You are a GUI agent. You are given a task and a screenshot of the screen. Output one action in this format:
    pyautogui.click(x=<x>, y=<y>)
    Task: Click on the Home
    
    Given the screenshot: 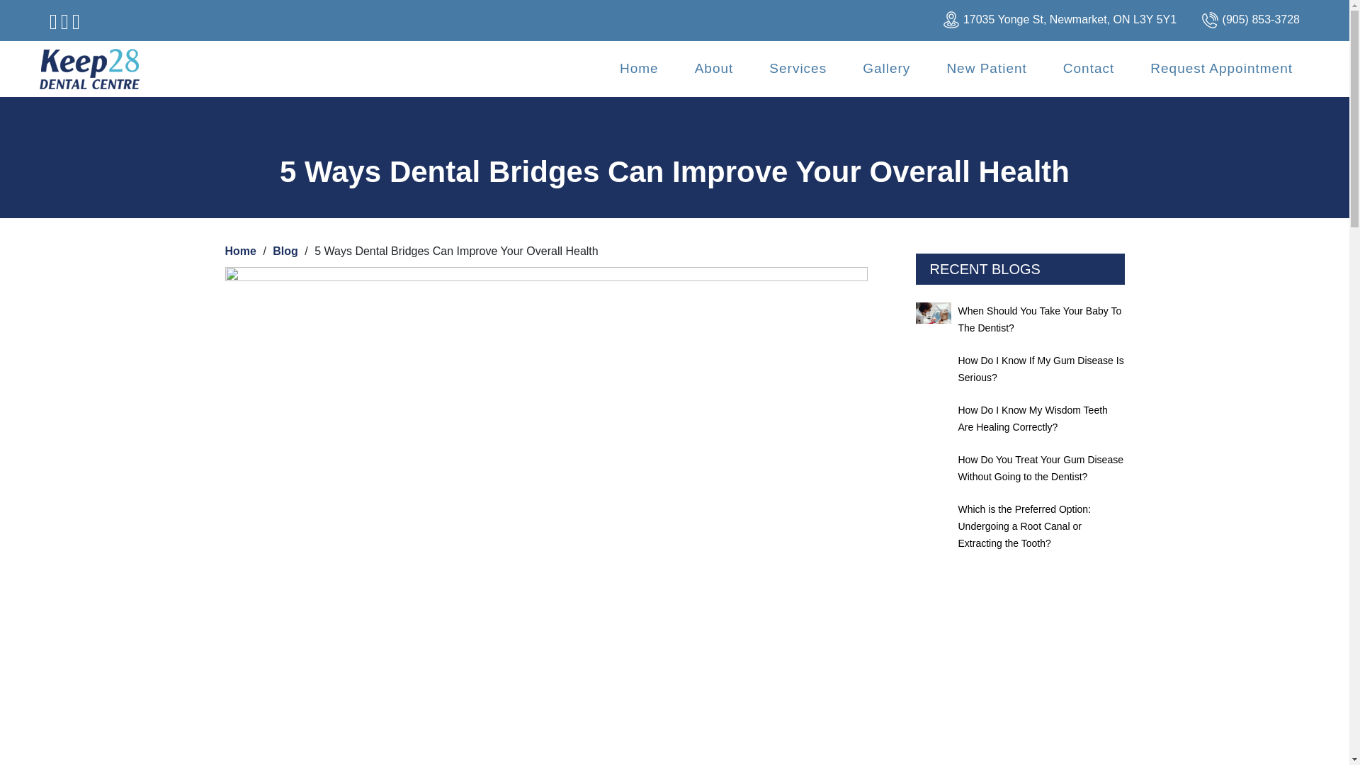 What is the action you would take?
    pyautogui.click(x=639, y=68)
    